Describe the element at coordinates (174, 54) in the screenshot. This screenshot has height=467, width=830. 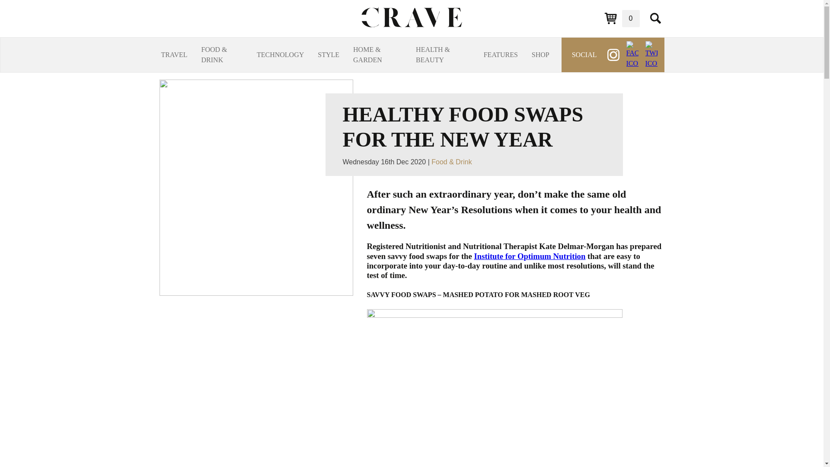
I see `TRAVEL` at that location.